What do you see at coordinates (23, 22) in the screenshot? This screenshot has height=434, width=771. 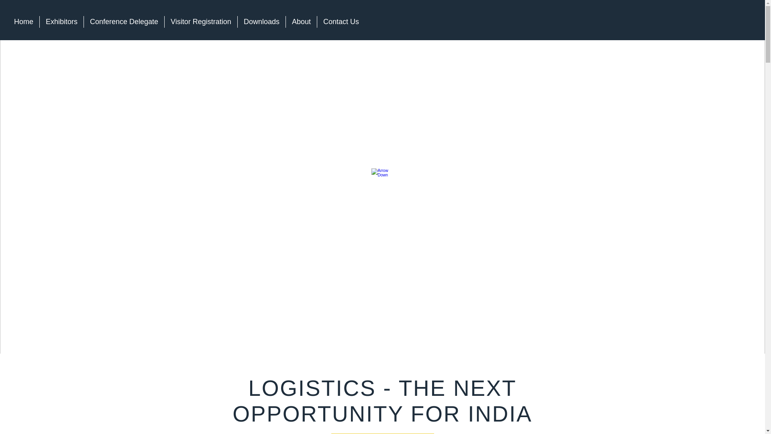 I see `Home` at bounding box center [23, 22].